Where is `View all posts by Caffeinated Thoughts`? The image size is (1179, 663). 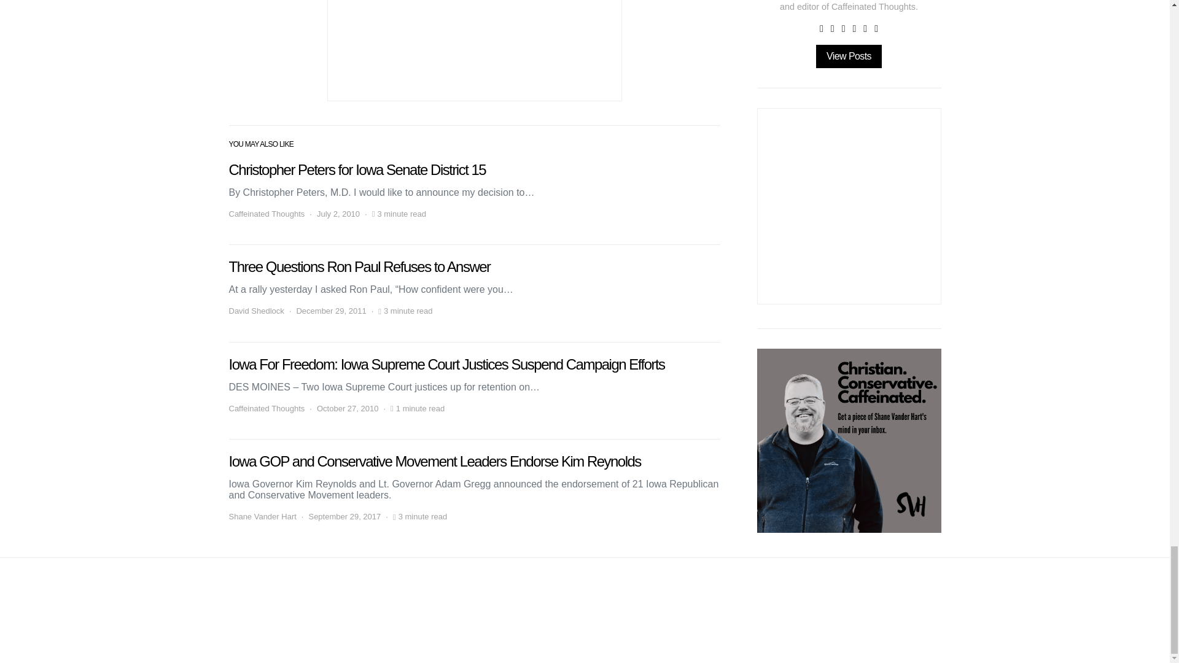
View all posts by Caffeinated Thoughts is located at coordinates (267, 214).